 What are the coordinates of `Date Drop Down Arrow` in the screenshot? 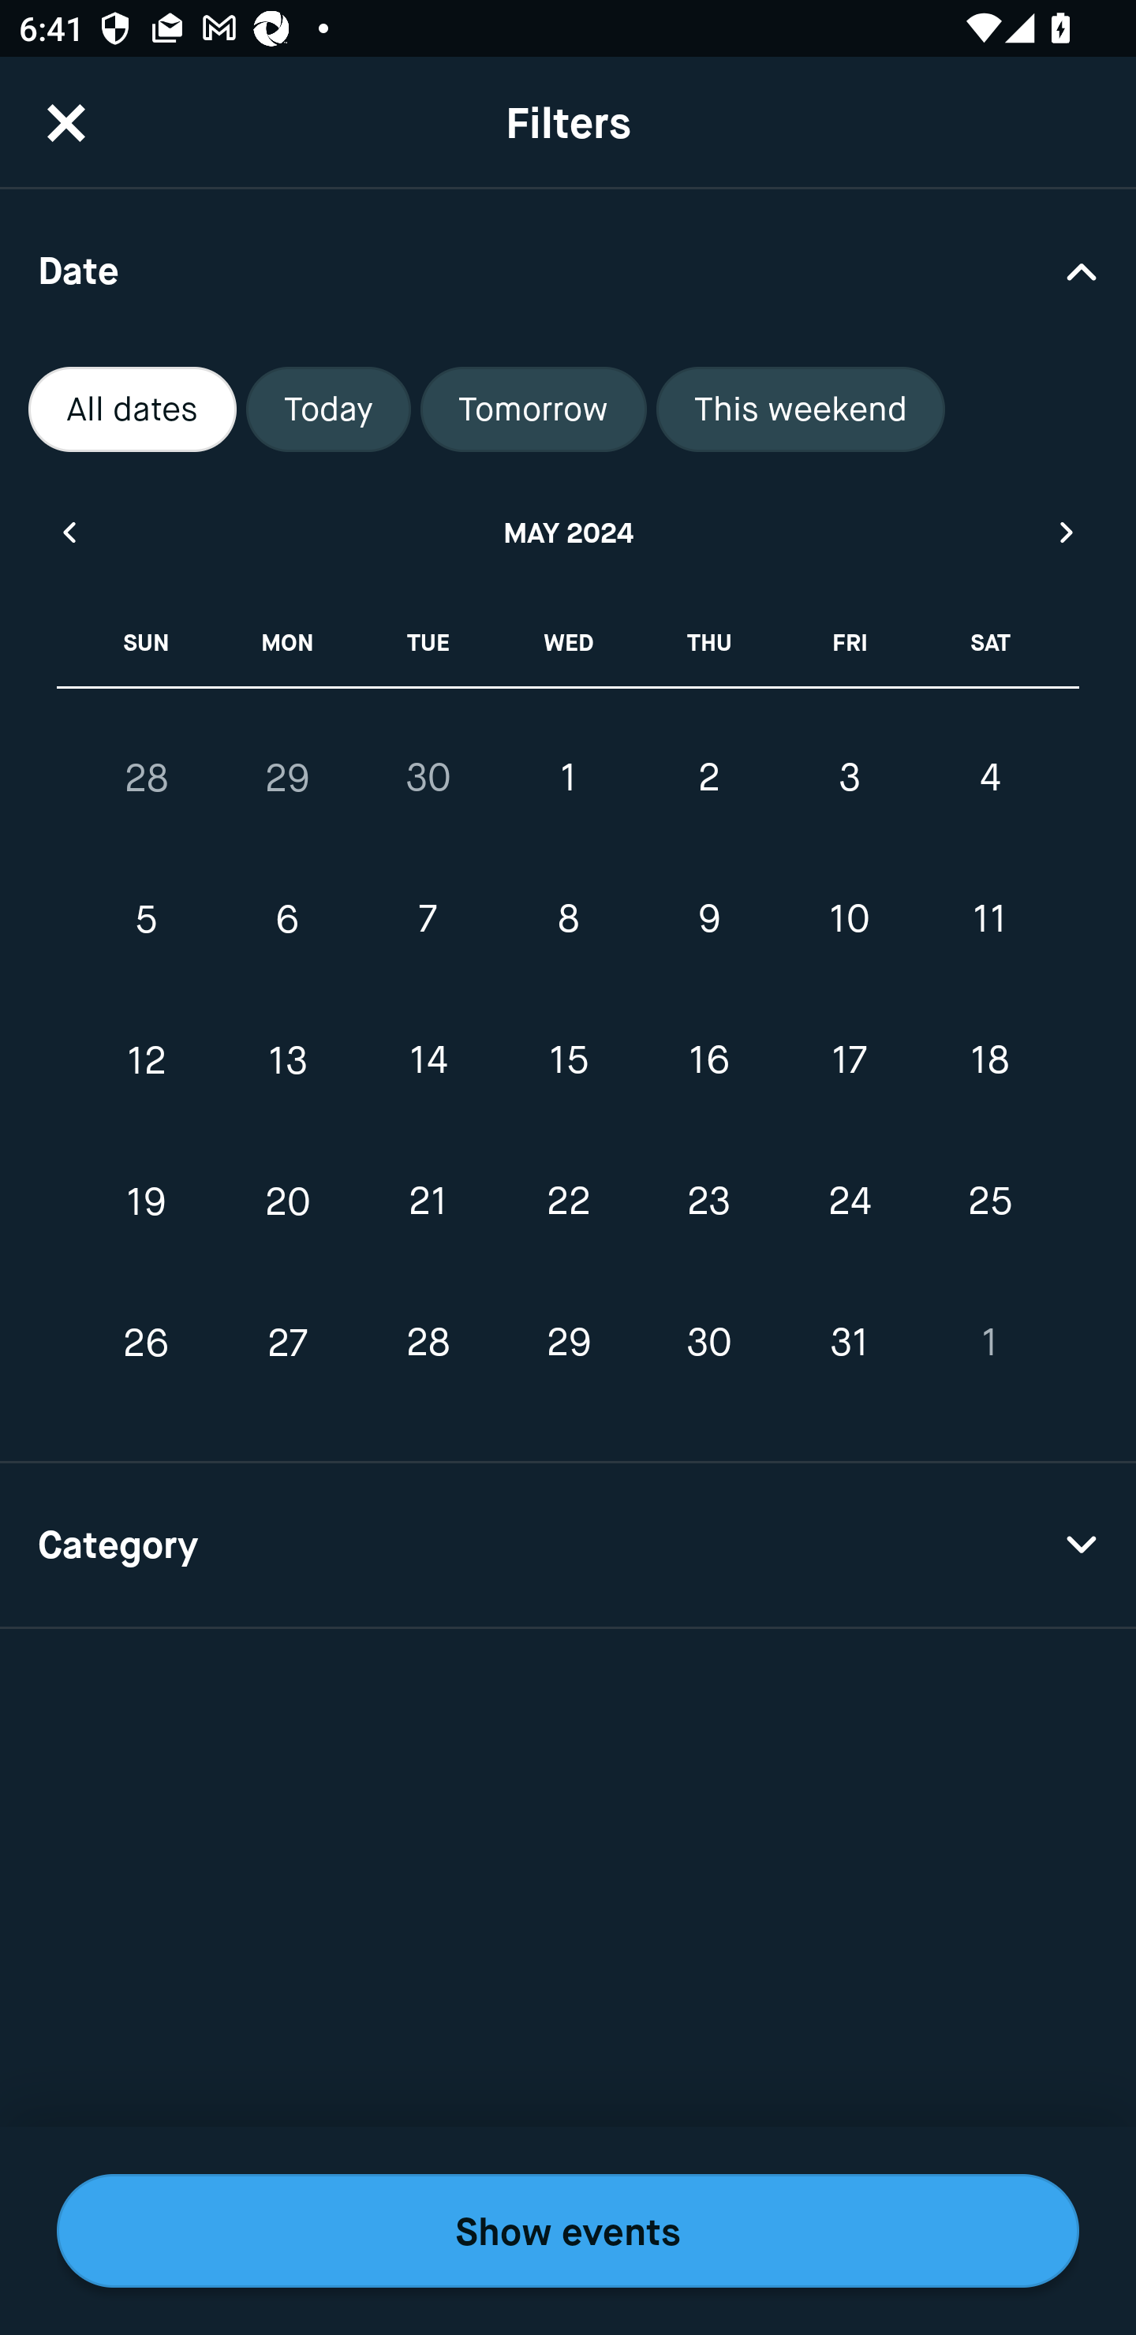 It's located at (568, 270).